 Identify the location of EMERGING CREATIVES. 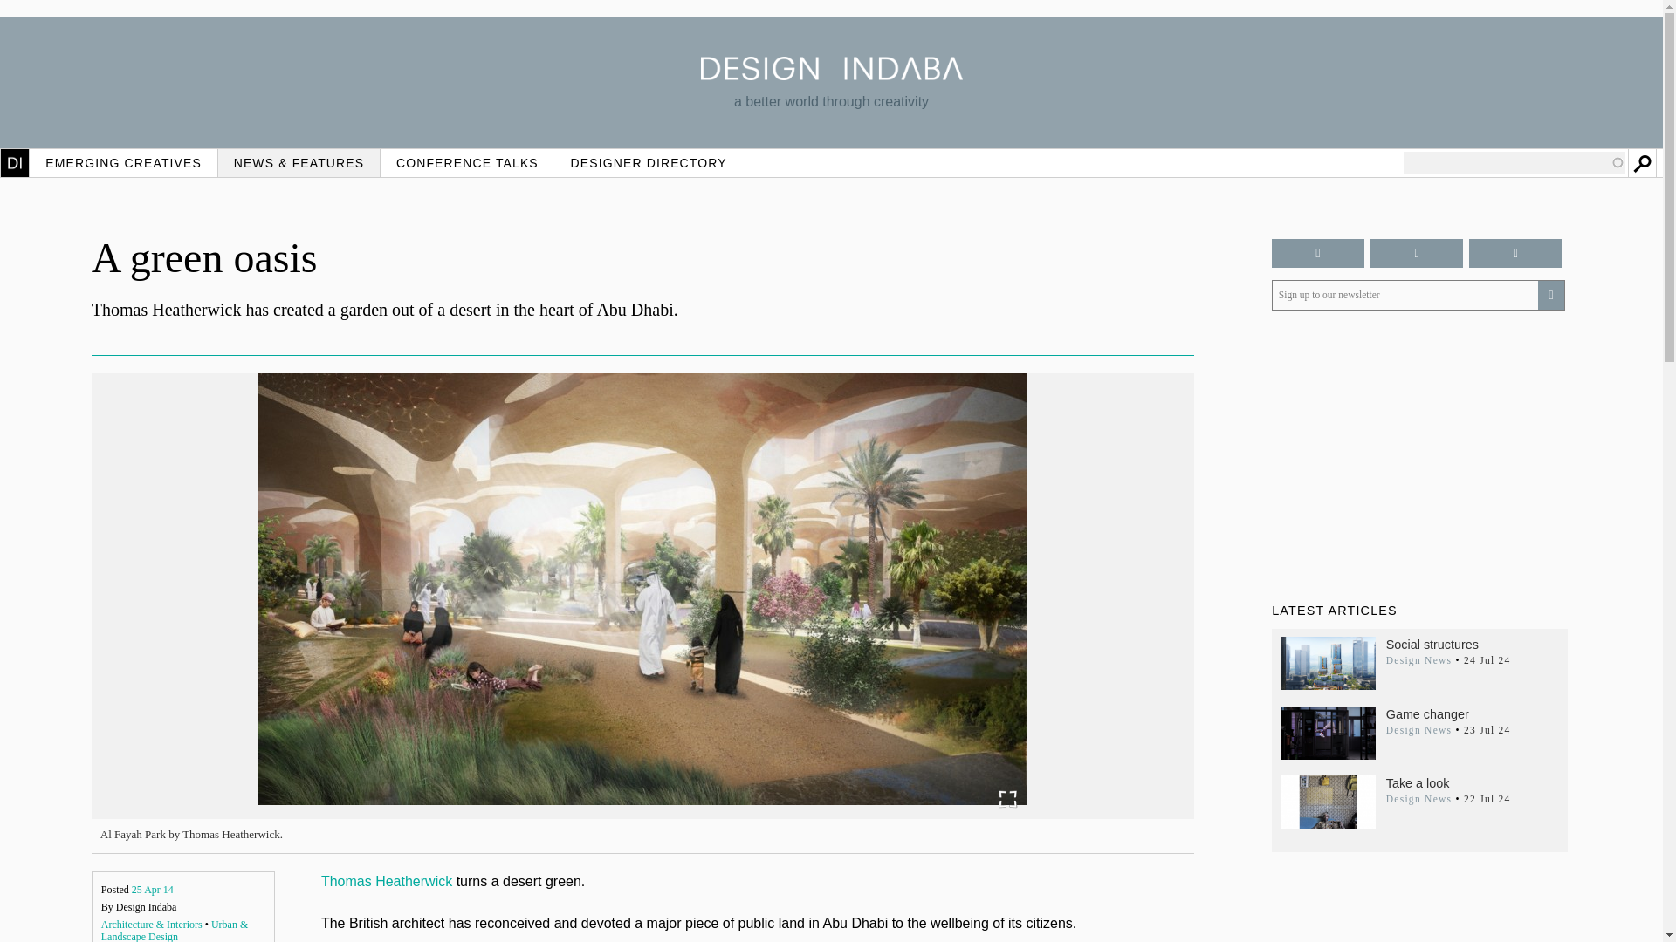
(124, 162).